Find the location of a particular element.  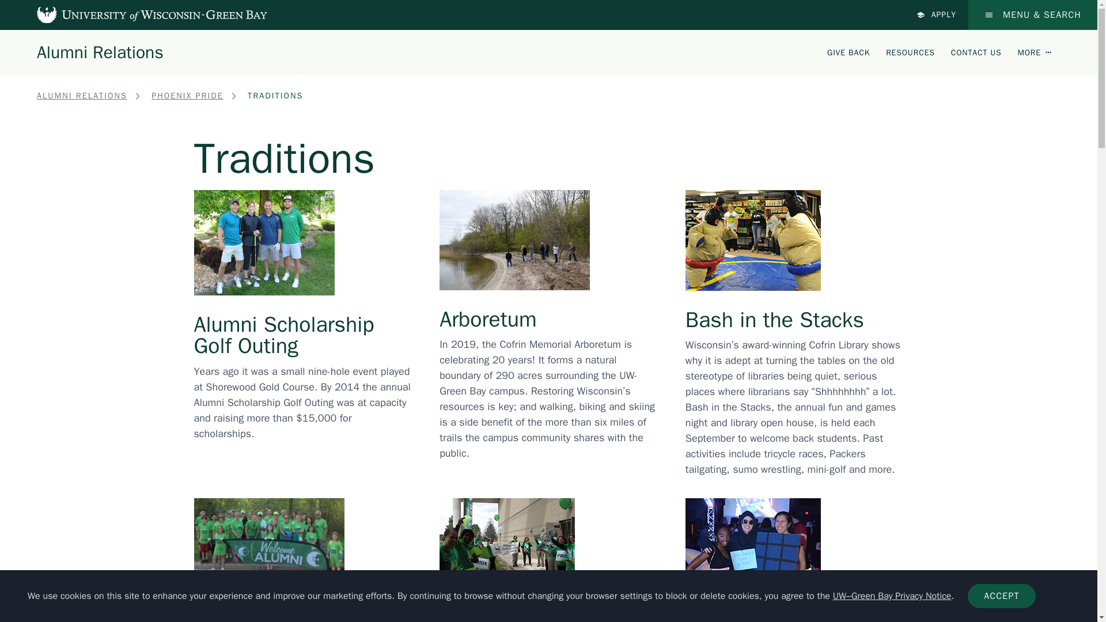

Accept is located at coordinates (1001, 596).